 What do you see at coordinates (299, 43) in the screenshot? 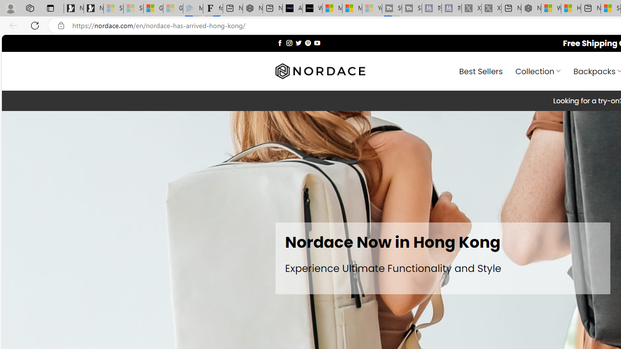
I see `Follow on Twitter` at bounding box center [299, 43].